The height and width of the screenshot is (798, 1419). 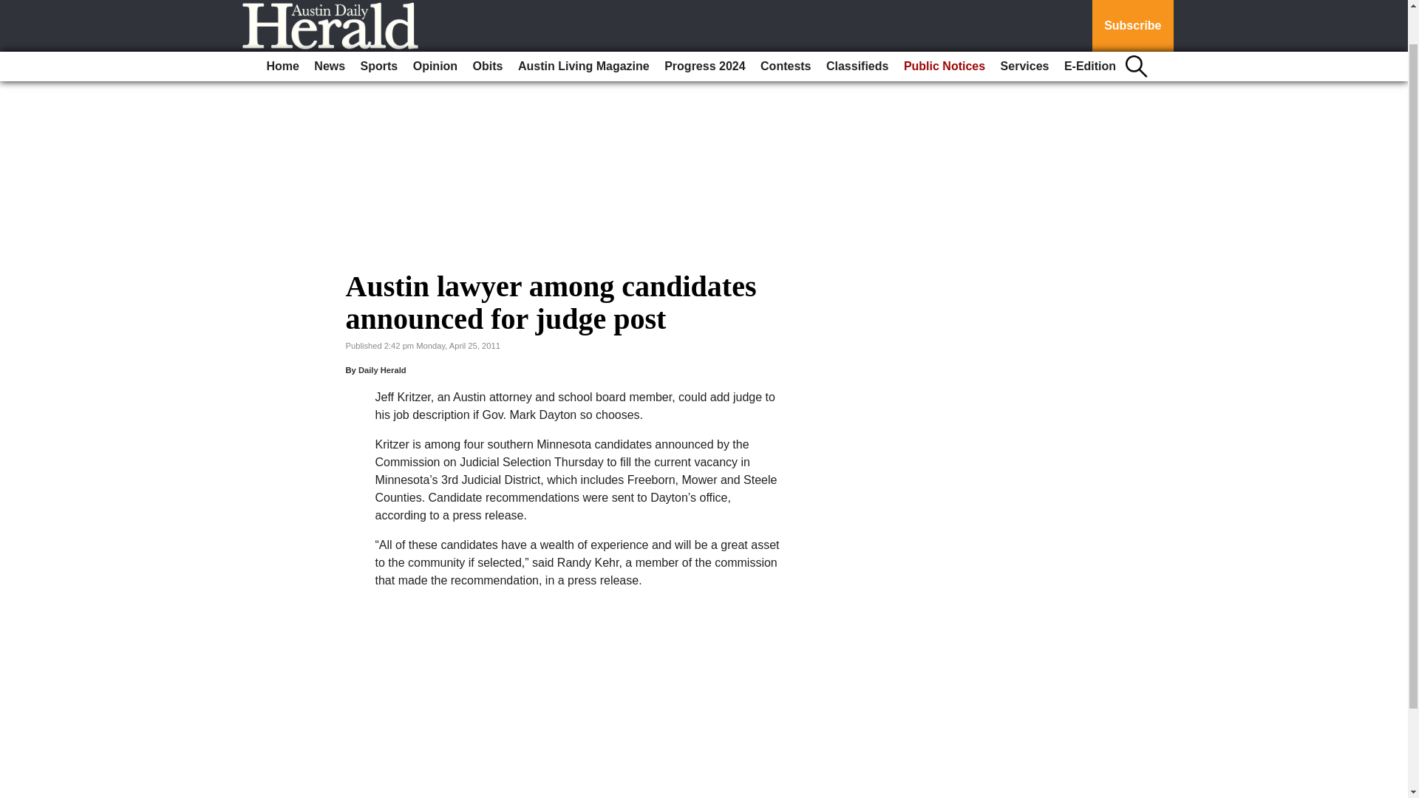 I want to click on Progress 2024, so click(x=704, y=26).